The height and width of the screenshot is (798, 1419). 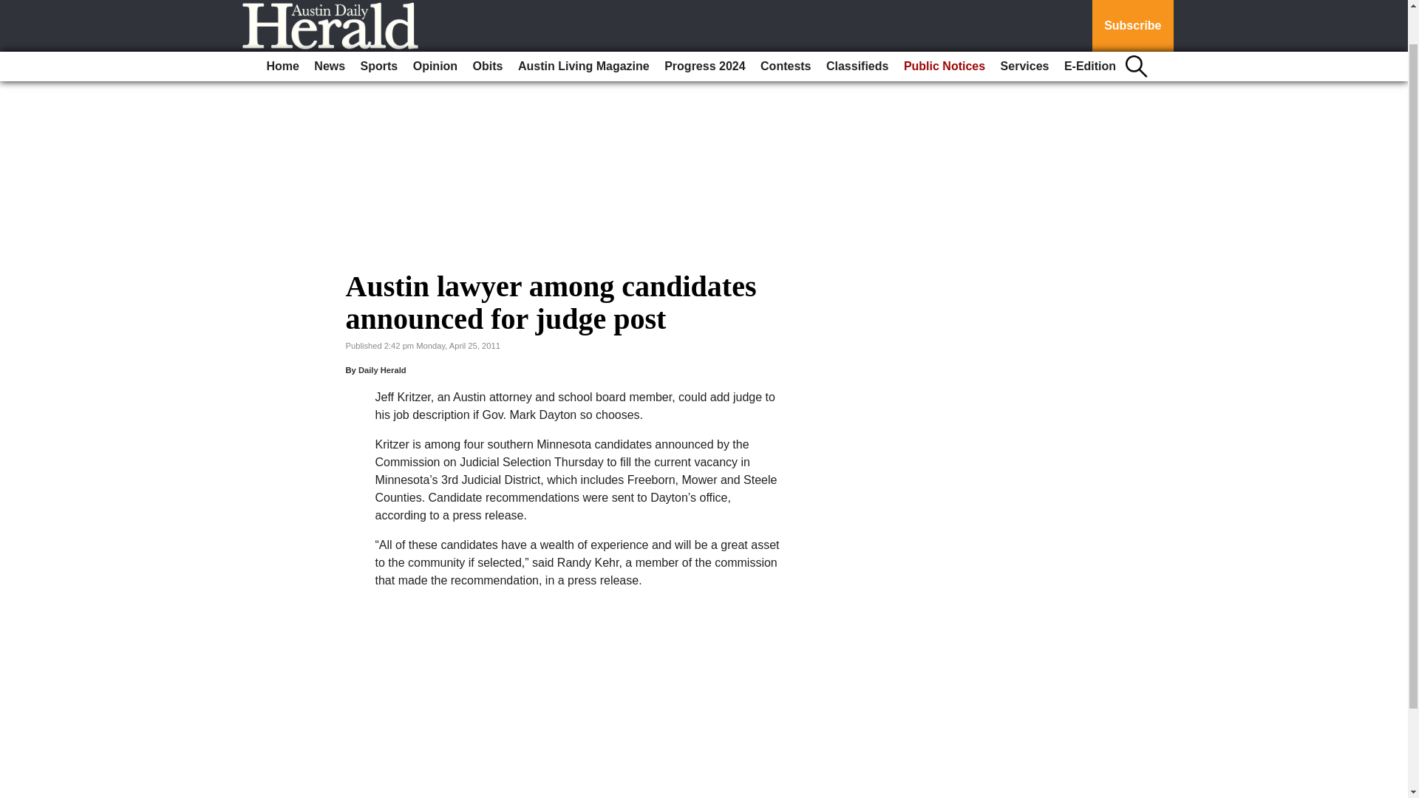 I want to click on Progress 2024, so click(x=704, y=26).